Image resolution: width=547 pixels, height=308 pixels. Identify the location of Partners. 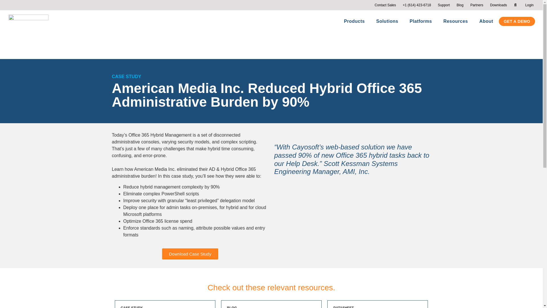
(477, 5).